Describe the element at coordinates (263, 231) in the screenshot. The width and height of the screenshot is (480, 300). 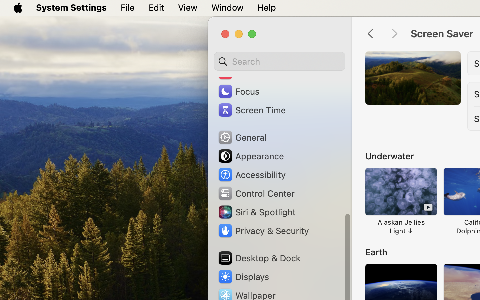
I see `Privacy & Security` at that location.